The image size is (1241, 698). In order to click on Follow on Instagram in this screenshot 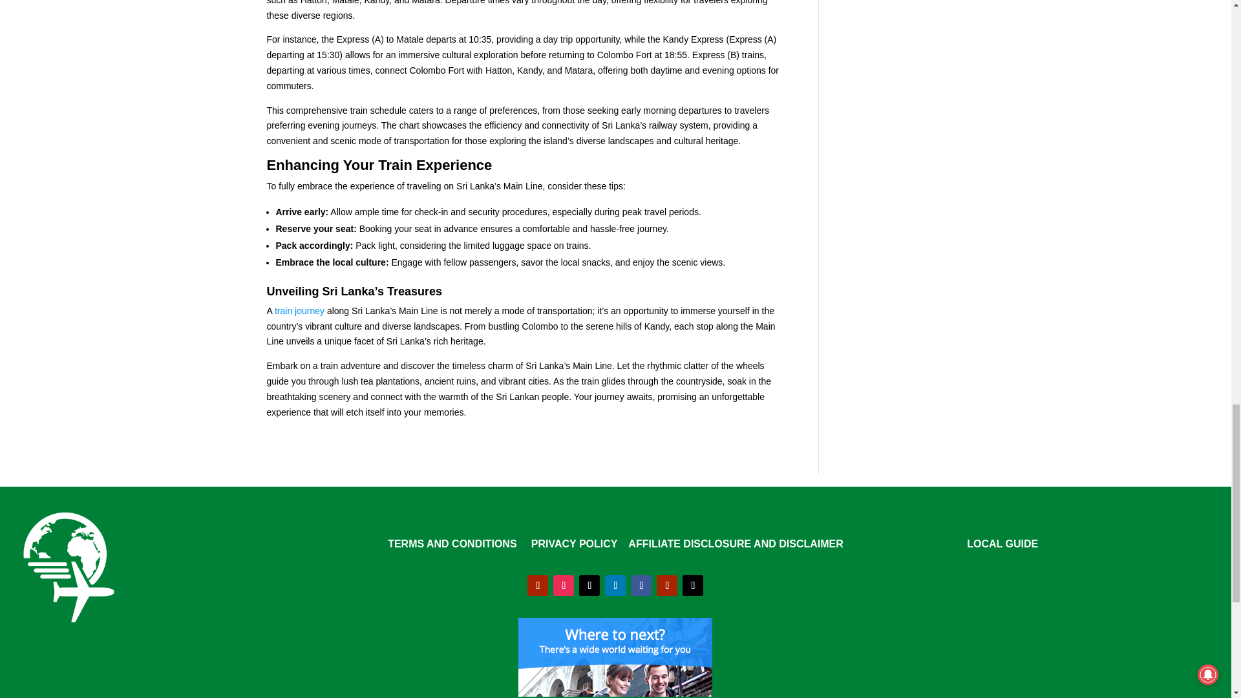, I will do `click(564, 586)`.